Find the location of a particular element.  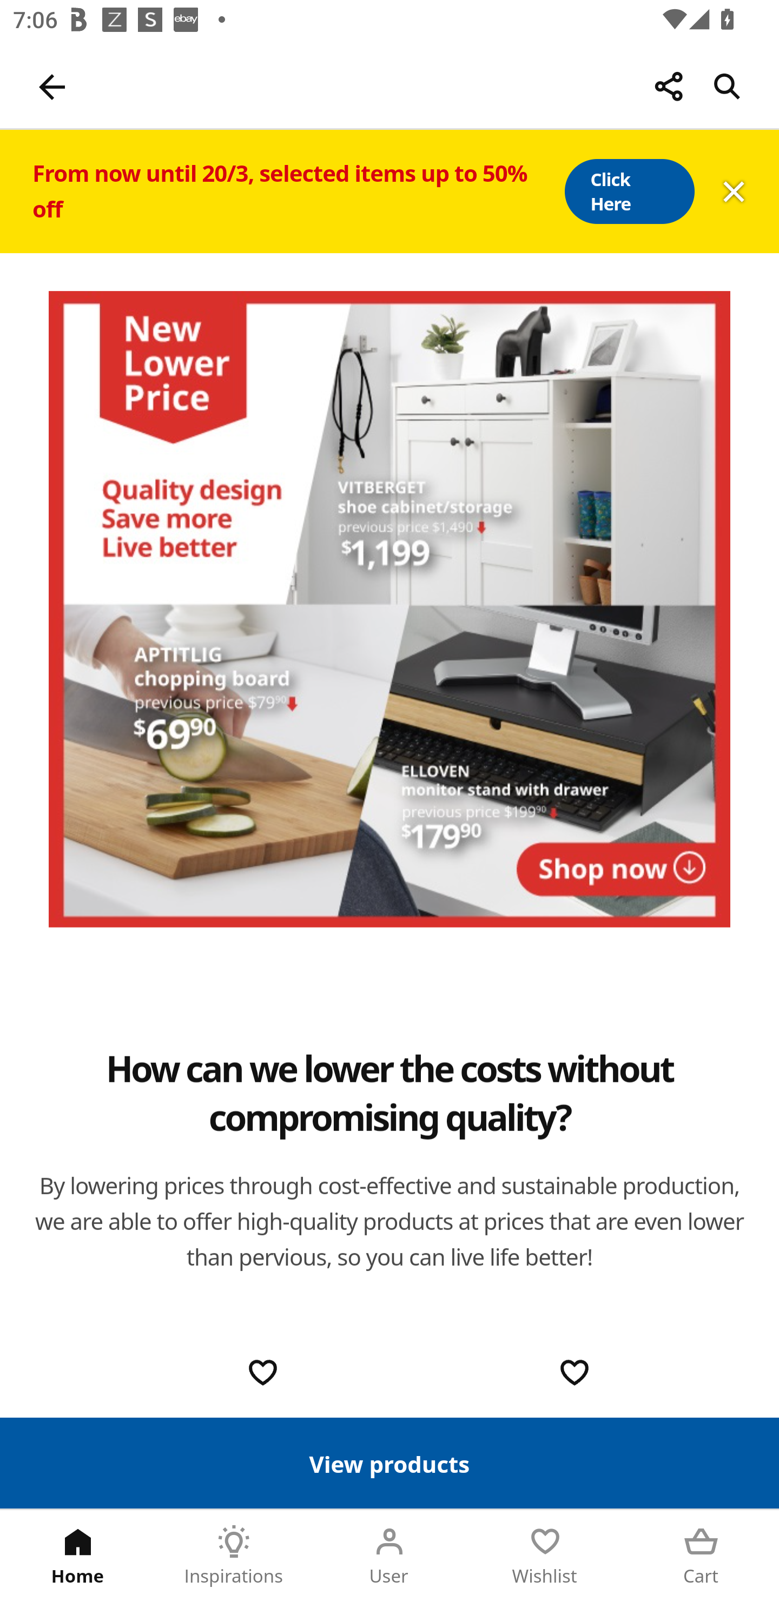

new-lower-price#shop-now is located at coordinates (389, 609).